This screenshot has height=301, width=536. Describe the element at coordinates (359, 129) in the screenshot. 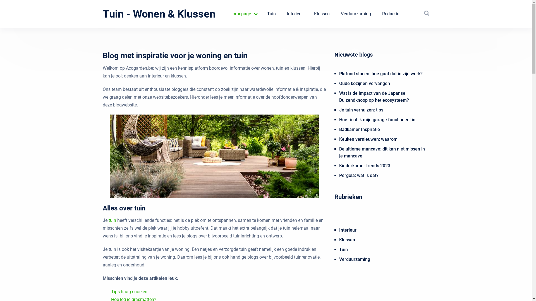

I see `Badkamer Inspiratie` at that location.